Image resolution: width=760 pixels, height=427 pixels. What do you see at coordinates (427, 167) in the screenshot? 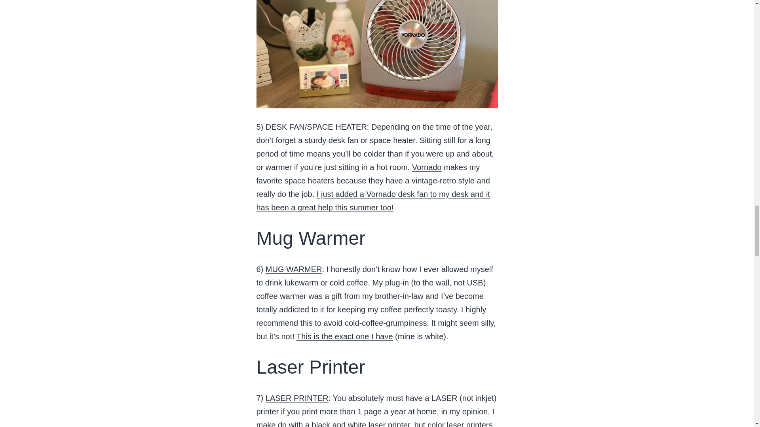
I see `Vornado` at bounding box center [427, 167].